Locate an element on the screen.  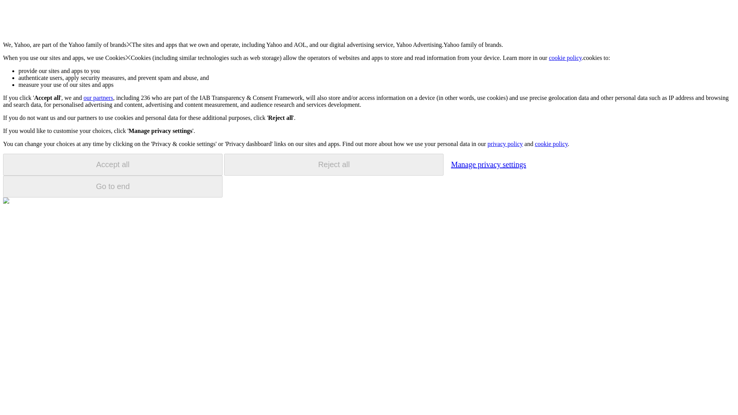
cookie policy is located at coordinates (565, 58).